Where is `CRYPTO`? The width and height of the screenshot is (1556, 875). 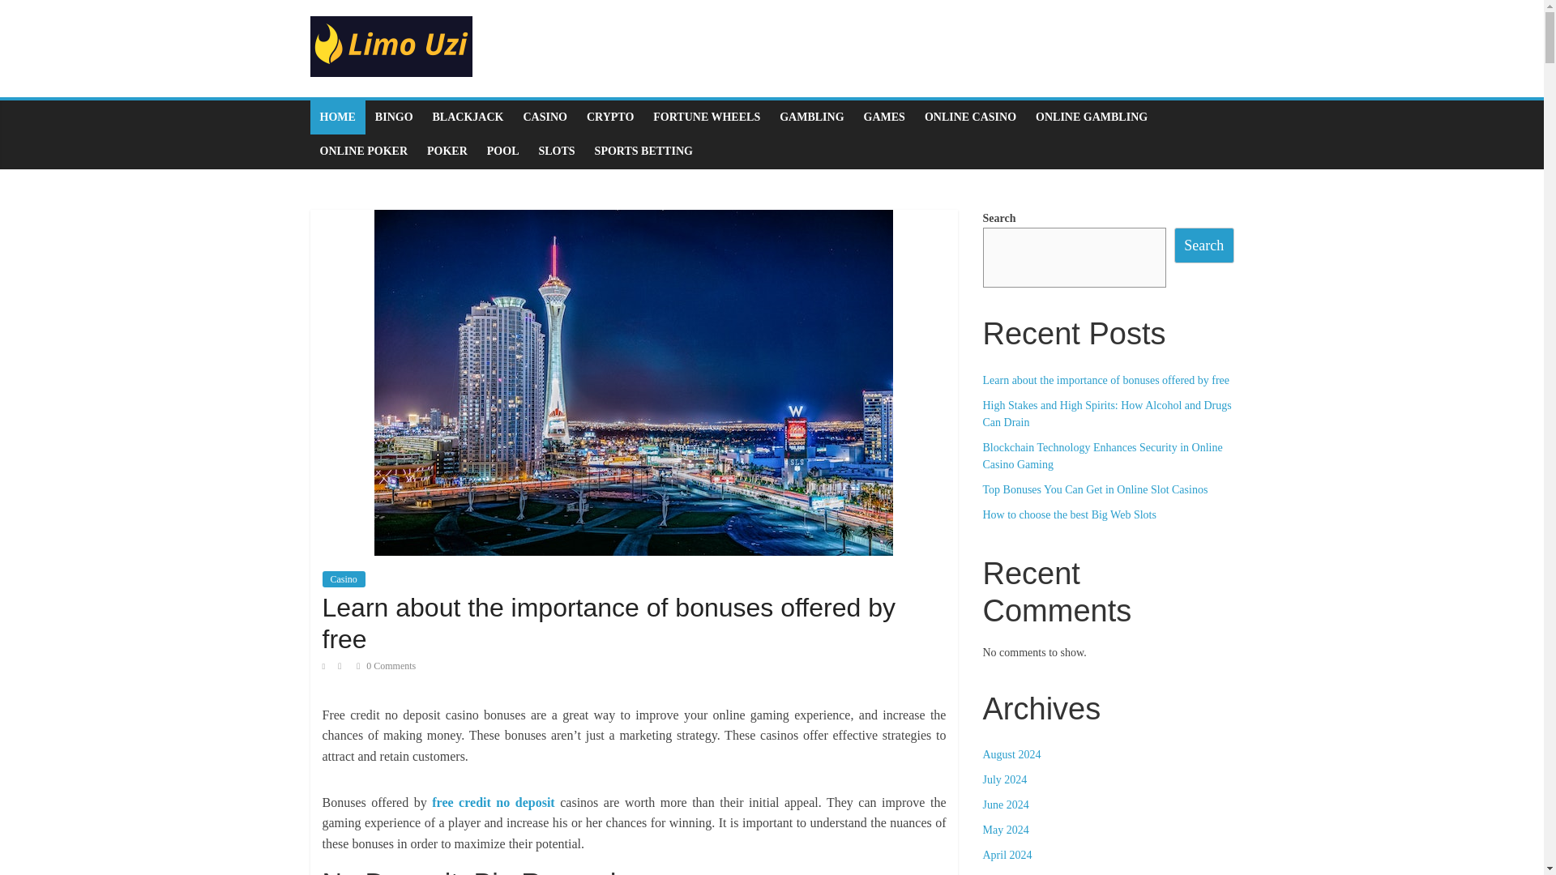 CRYPTO is located at coordinates (610, 117).